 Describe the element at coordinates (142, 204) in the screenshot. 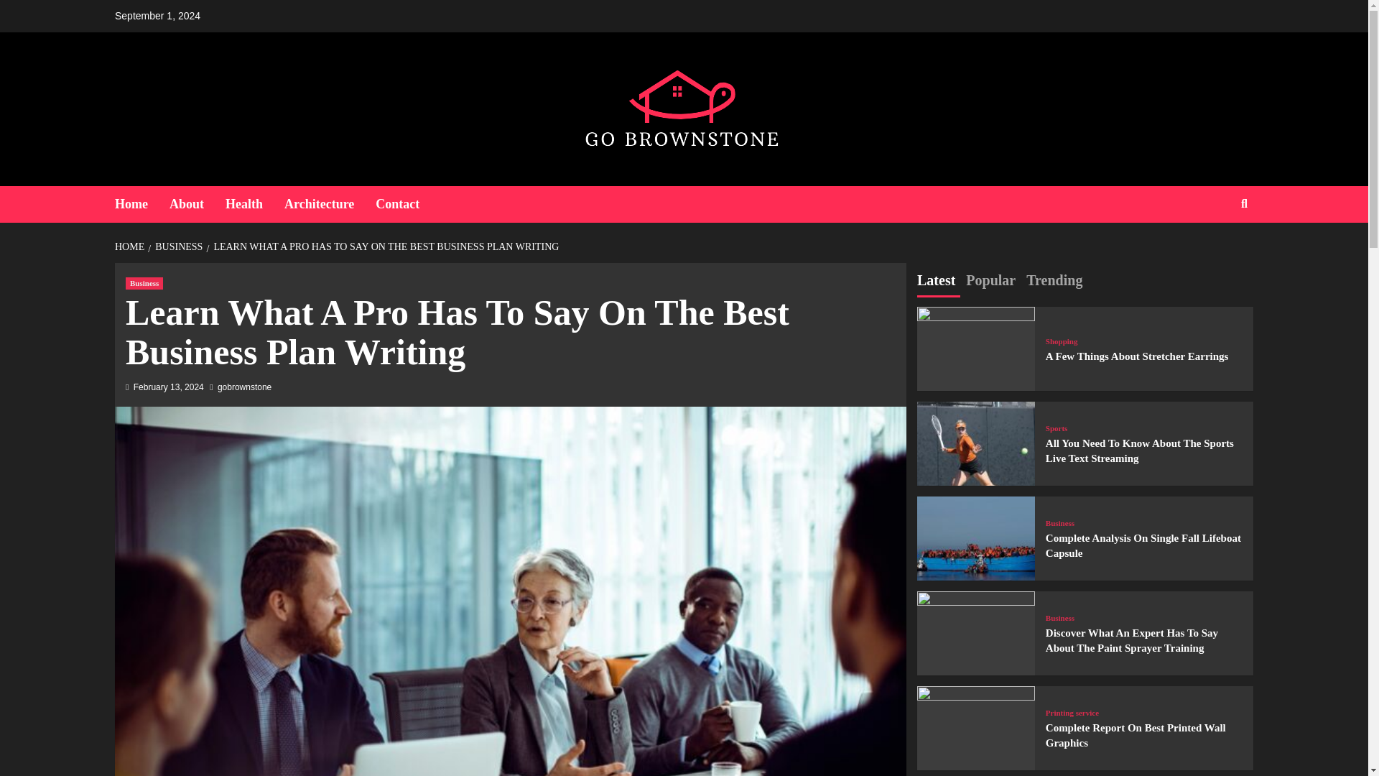

I see `Home` at that location.